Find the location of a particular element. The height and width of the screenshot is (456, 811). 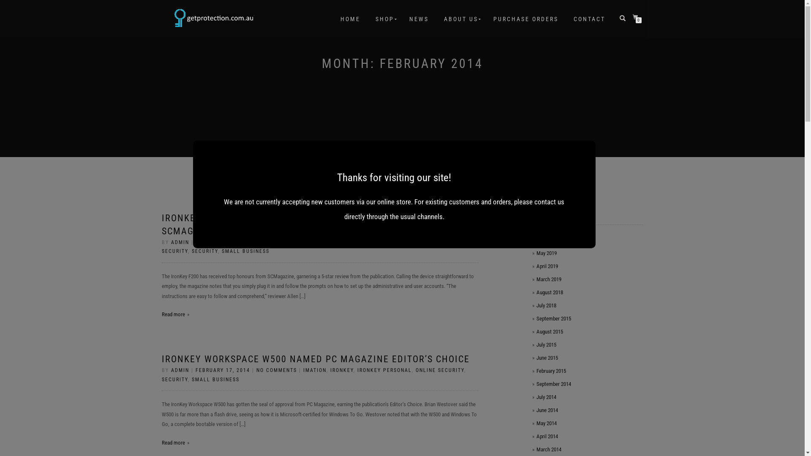

SHOP is located at coordinates (385, 19).